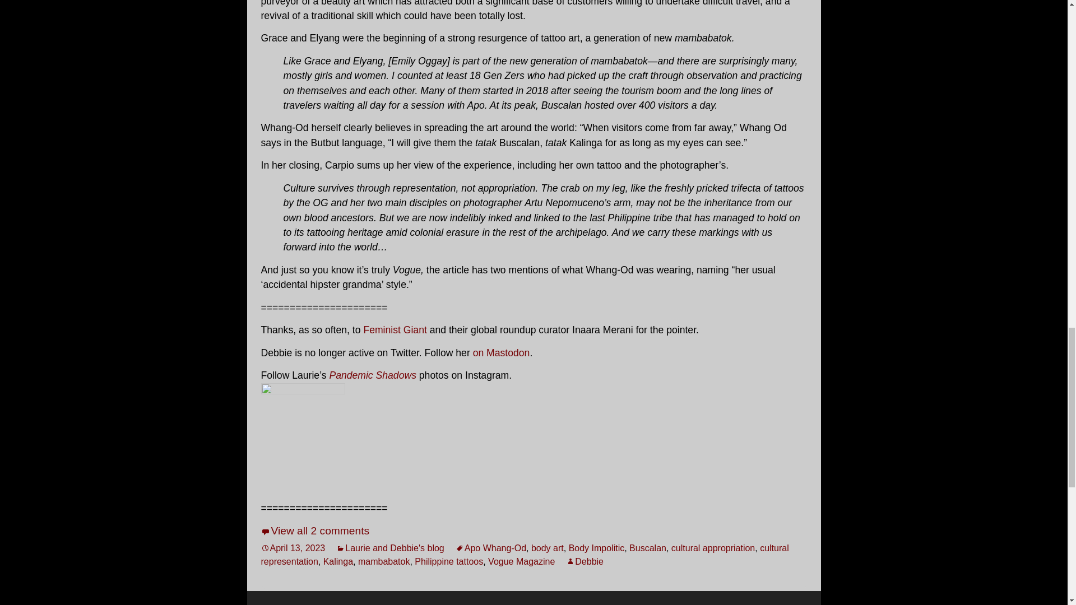 The width and height of the screenshot is (1076, 605). Describe the element at coordinates (490, 548) in the screenshot. I see `Apo Whang-Od` at that location.